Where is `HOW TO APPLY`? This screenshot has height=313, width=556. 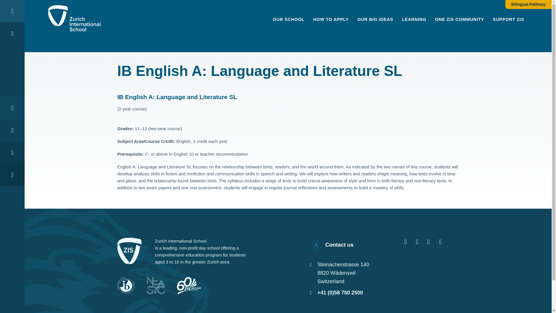 HOW TO APPLY is located at coordinates (331, 19).